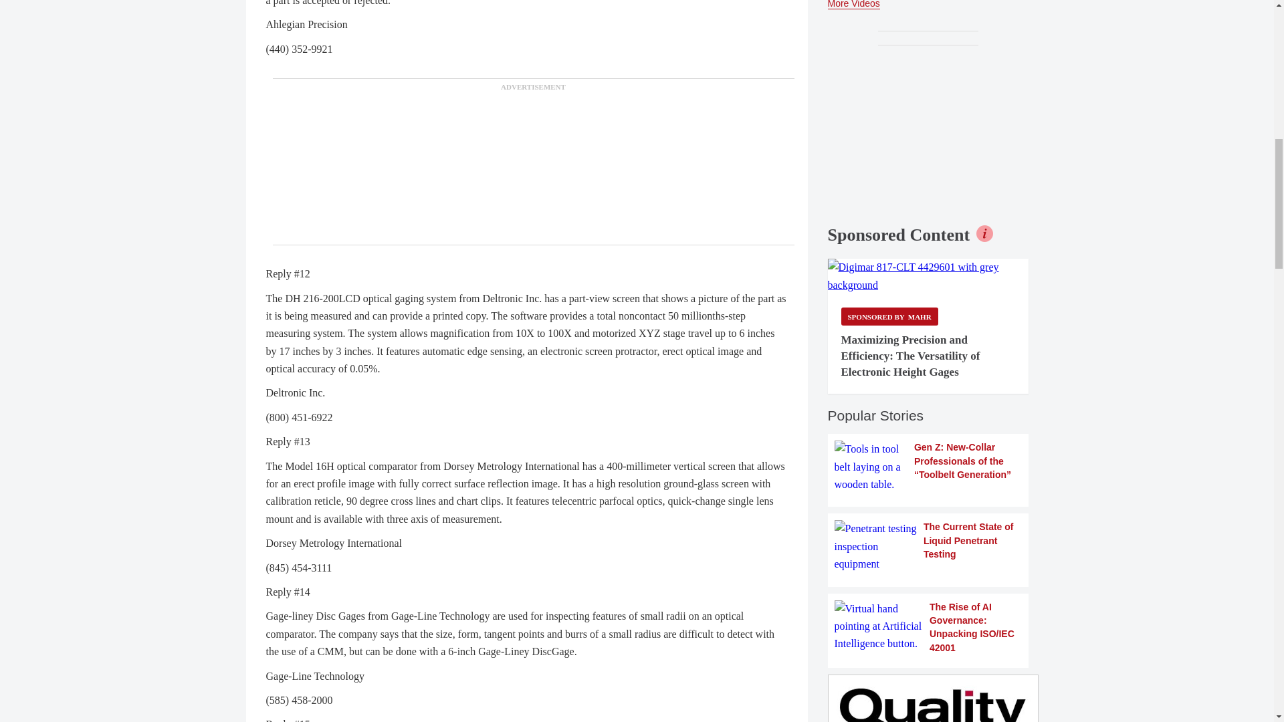  I want to click on Digimar 817-CLT 4429601 with grey background, so click(928, 275).